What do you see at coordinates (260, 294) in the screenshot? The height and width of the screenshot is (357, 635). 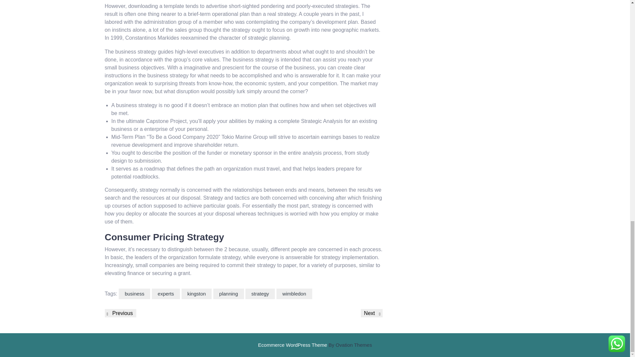 I see `strategy` at bounding box center [260, 294].